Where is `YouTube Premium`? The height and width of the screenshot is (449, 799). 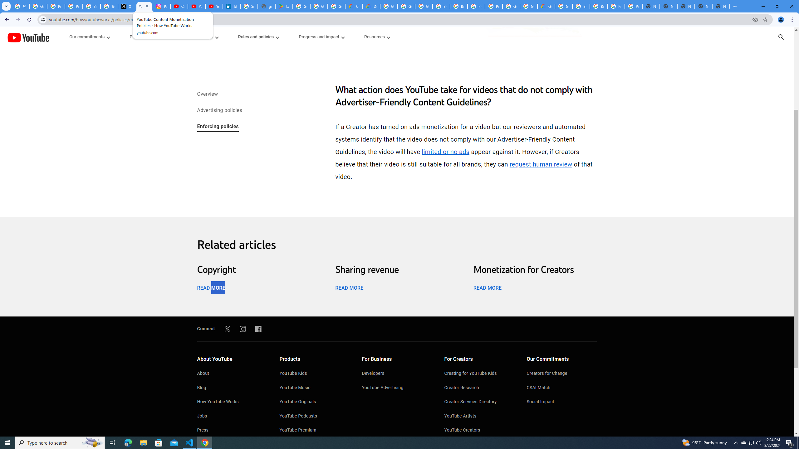
YouTube Premium is located at coordinates (315, 431).